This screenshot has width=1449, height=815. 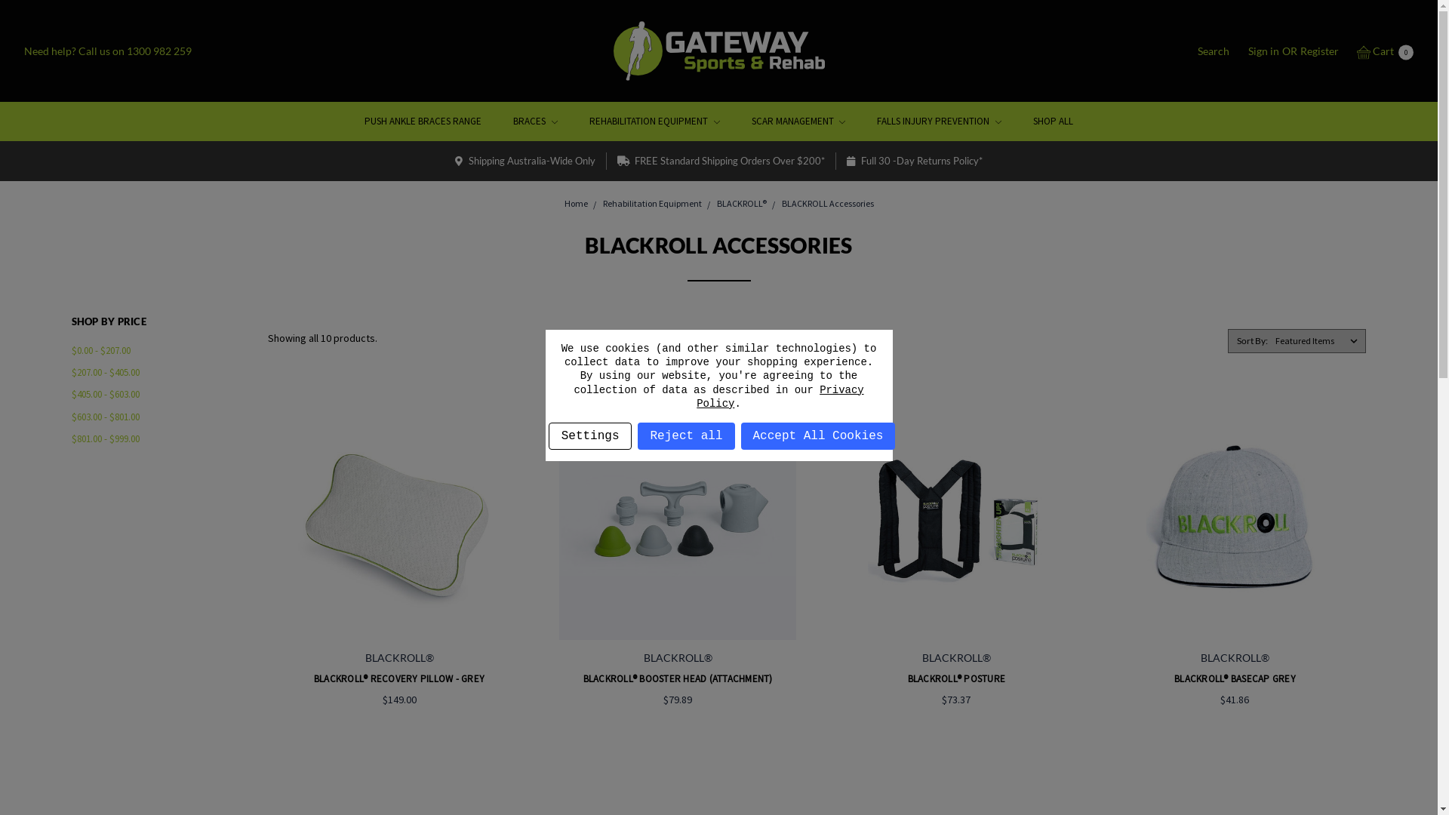 I want to click on Search, so click(x=1214, y=51).